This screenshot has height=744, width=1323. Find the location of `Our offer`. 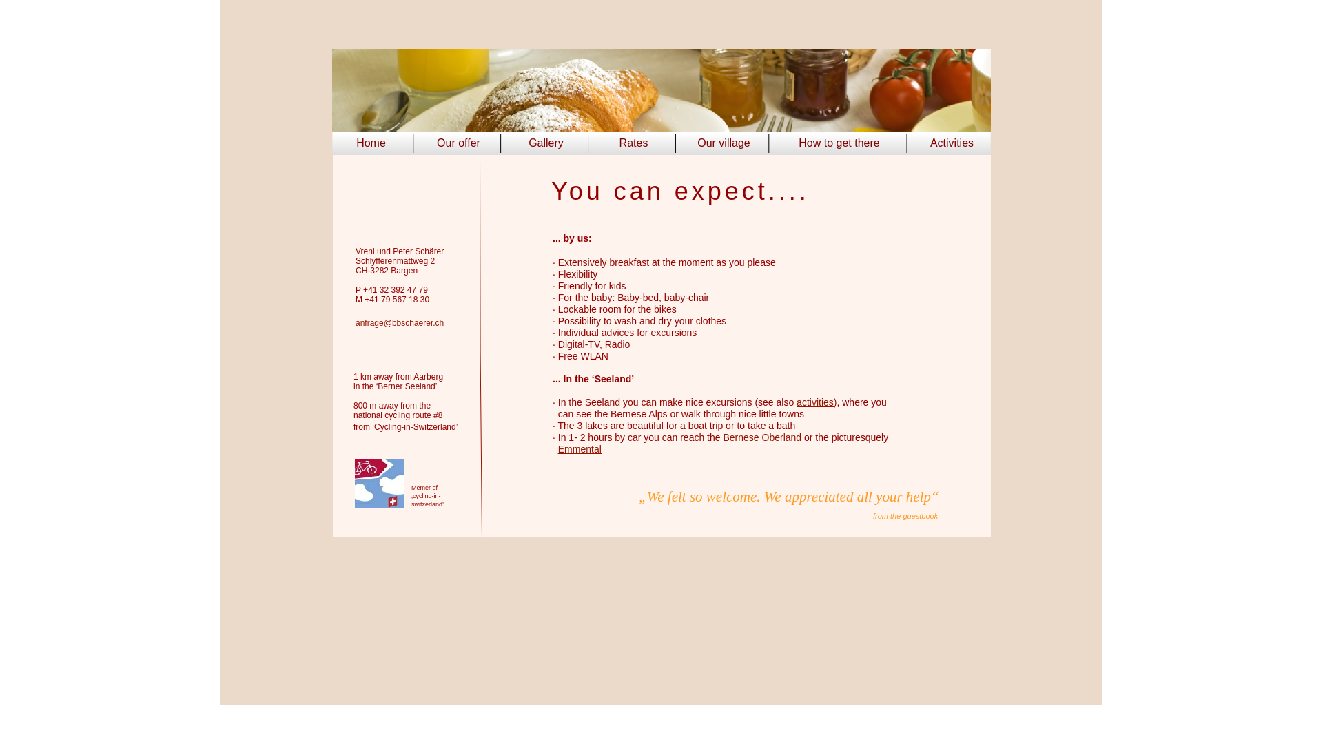

Our offer is located at coordinates (459, 144).